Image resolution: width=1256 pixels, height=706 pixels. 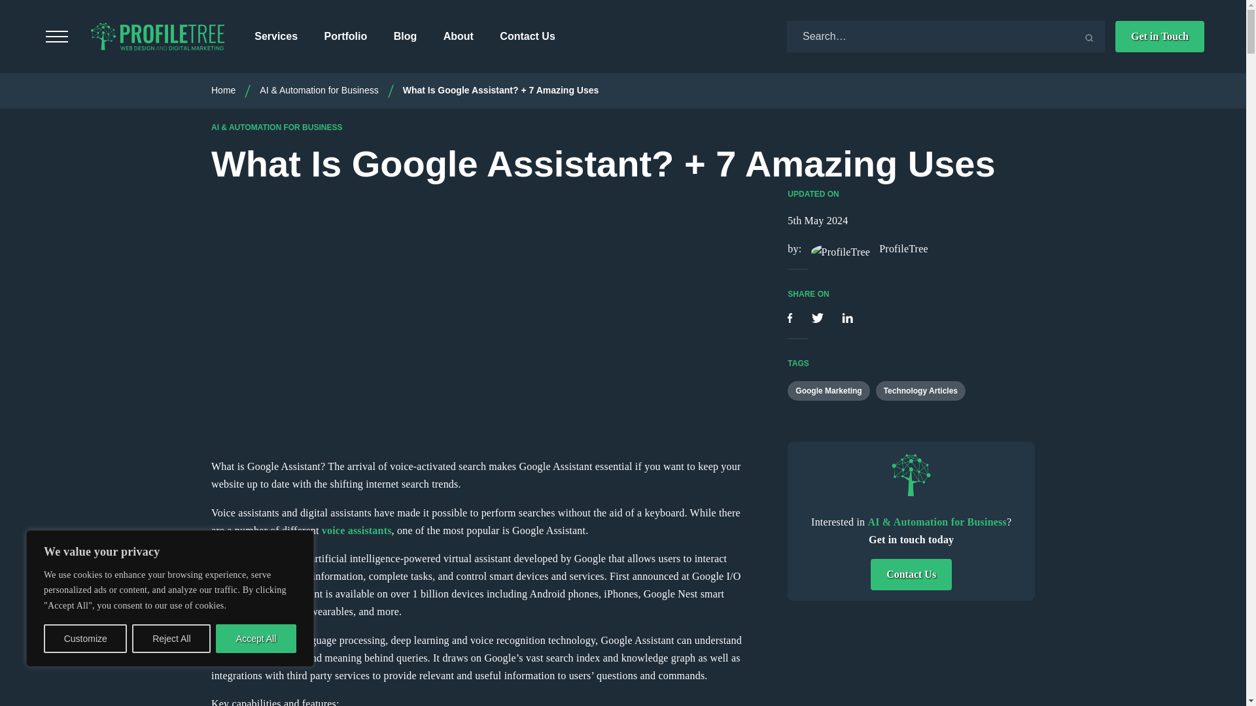 I want to click on Home, so click(x=223, y=90).